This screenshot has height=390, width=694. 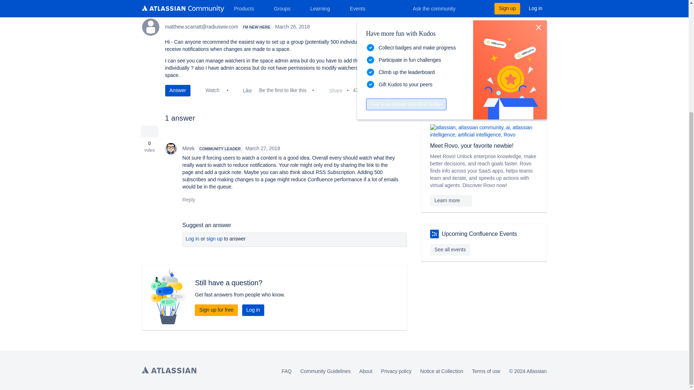 I want to click on Confluence, so click(x=427, y=6).